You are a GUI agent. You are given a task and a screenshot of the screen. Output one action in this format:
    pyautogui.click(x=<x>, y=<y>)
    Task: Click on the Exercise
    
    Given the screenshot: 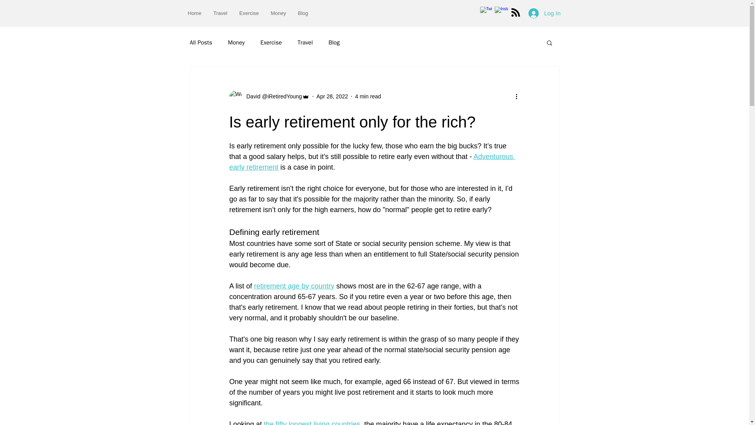 What is the action you would take?
    pyautogui.click(x=249, y=13)
    